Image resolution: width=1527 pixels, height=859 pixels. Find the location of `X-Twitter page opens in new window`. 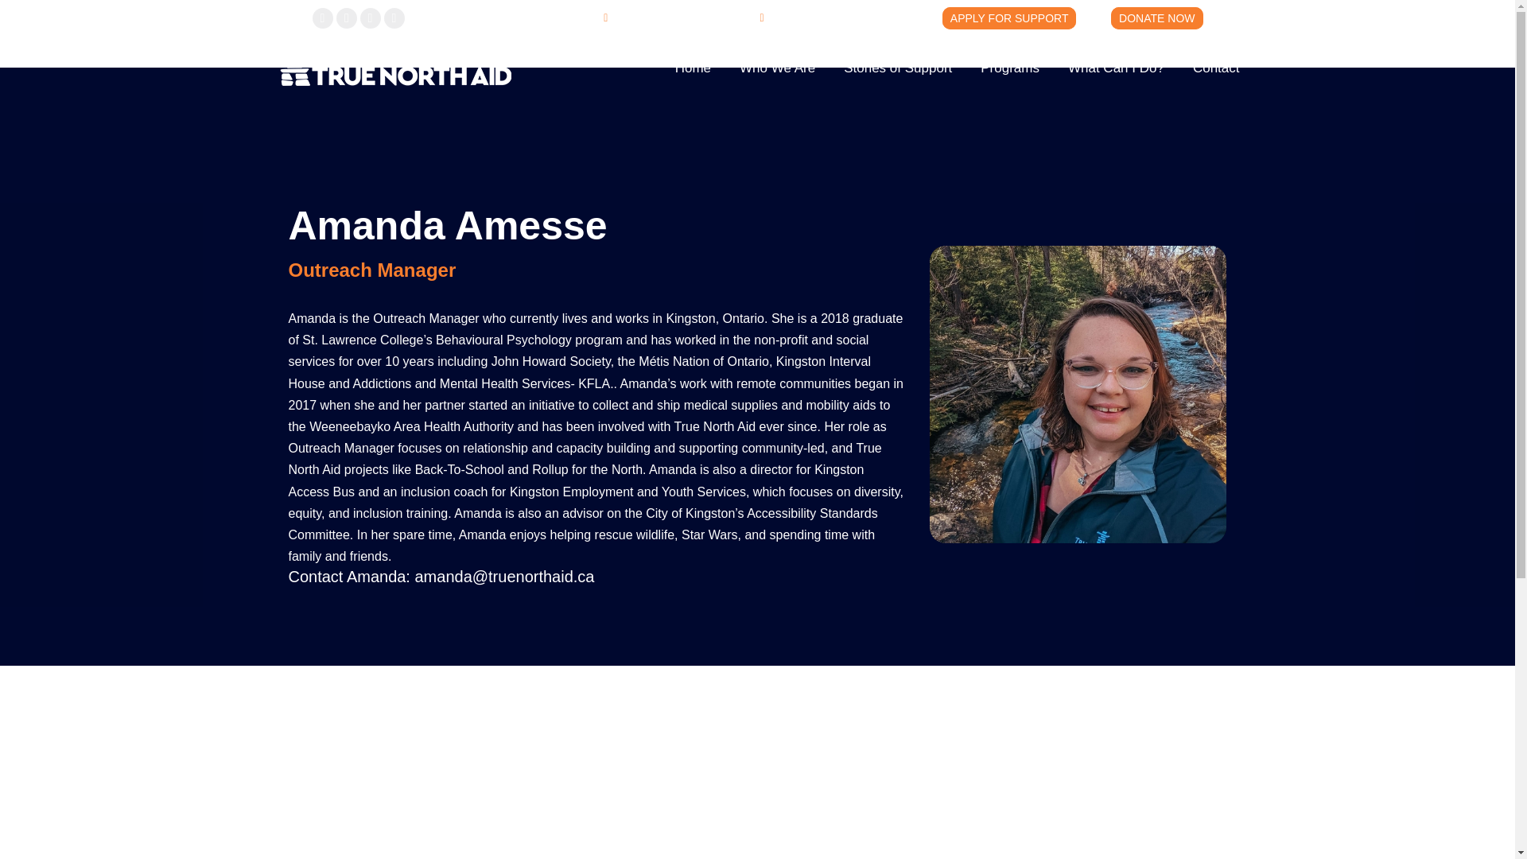

X-Twitter page opens in new window is located at coordinates (345, 17).